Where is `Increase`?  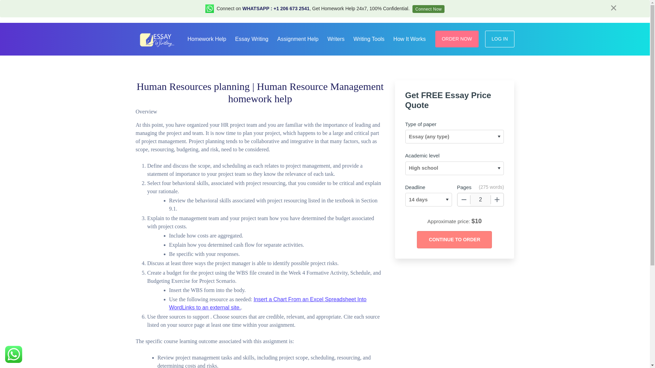 Increase is located at coordinates (497, 200).